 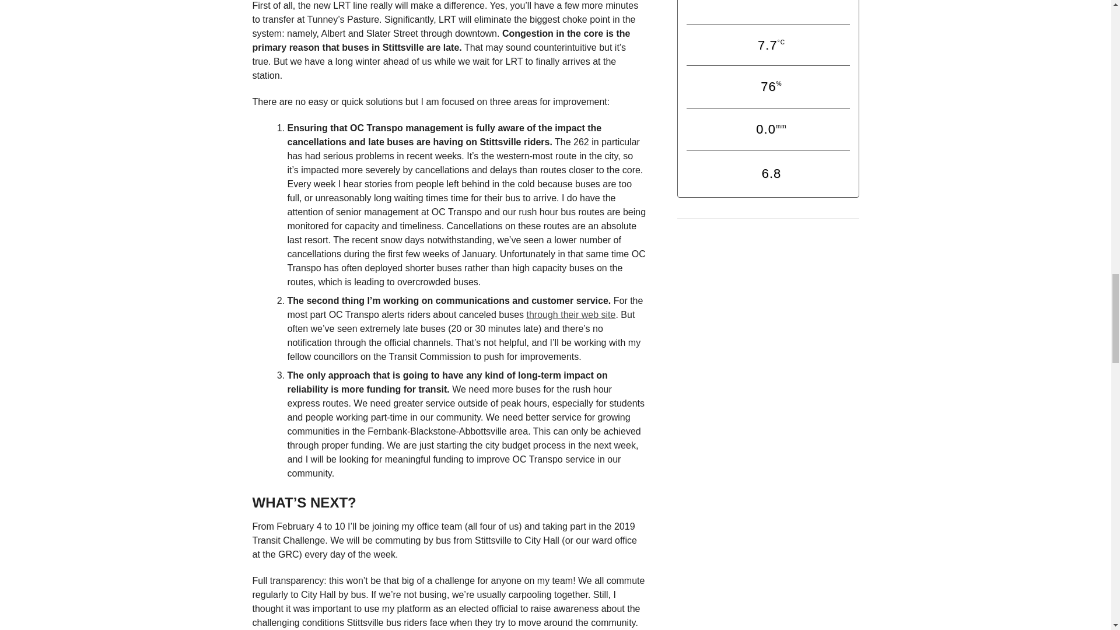 What do you see at coordinates (768, 175) in the screenshot?
I see `Wind chill` at bounding box center [768, 175].